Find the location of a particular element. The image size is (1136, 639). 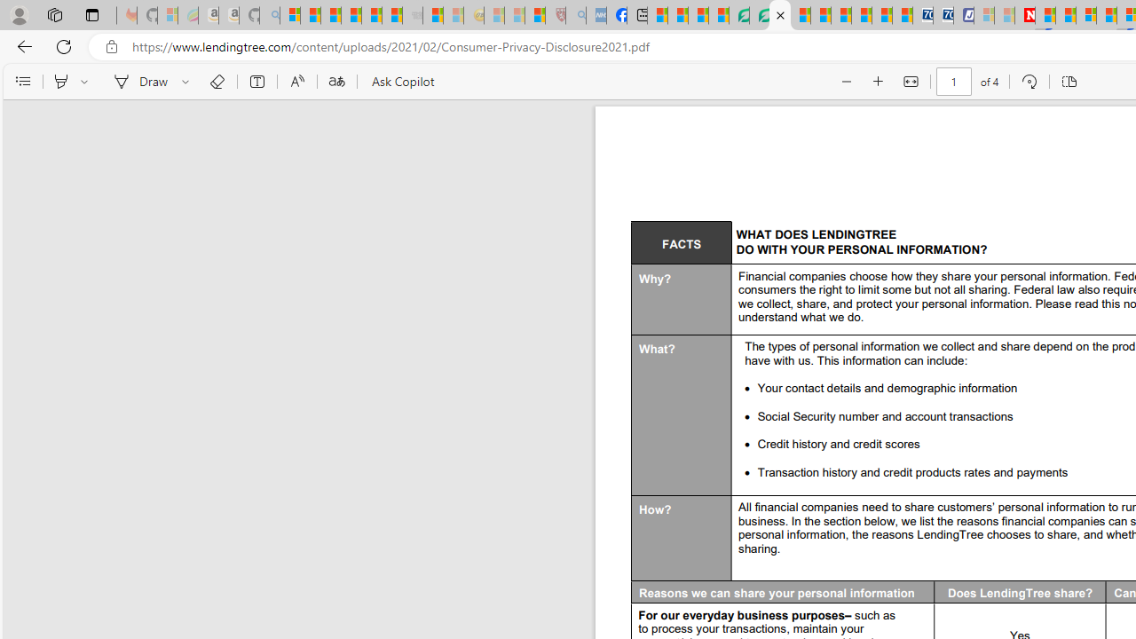

Page view is located at coordinates (1069, 82).